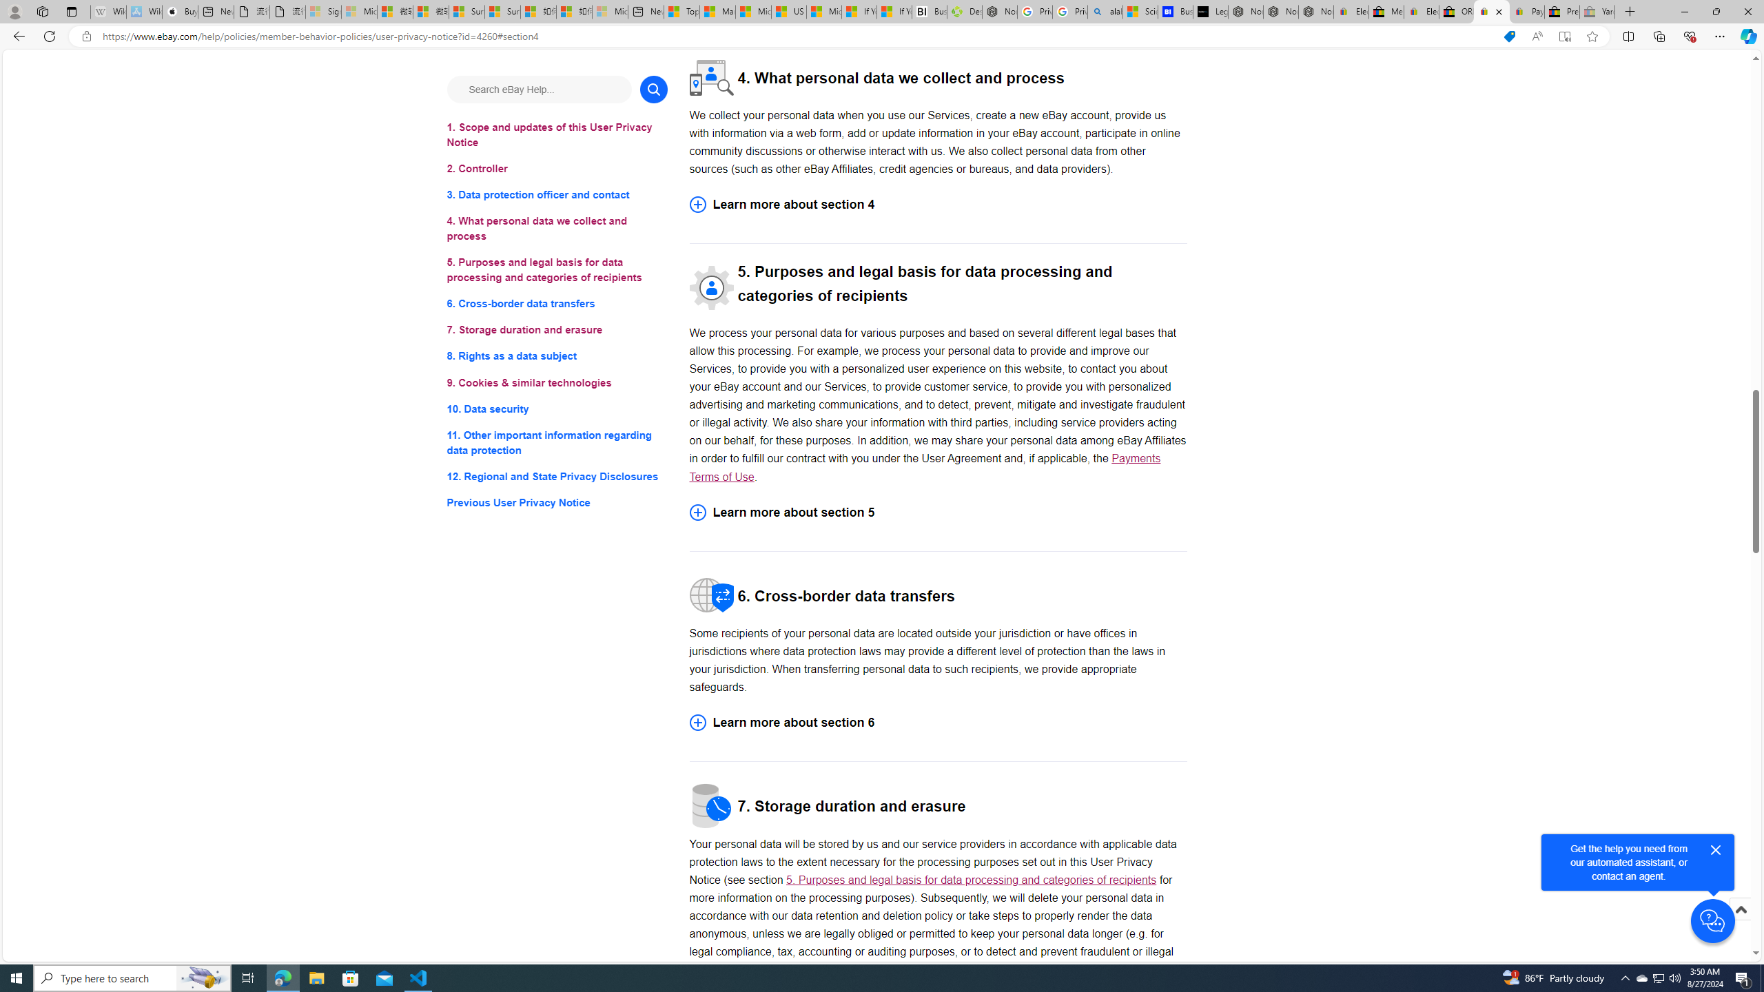  I want to click on 11. Other important information regarding data protection, so click(557, 442).